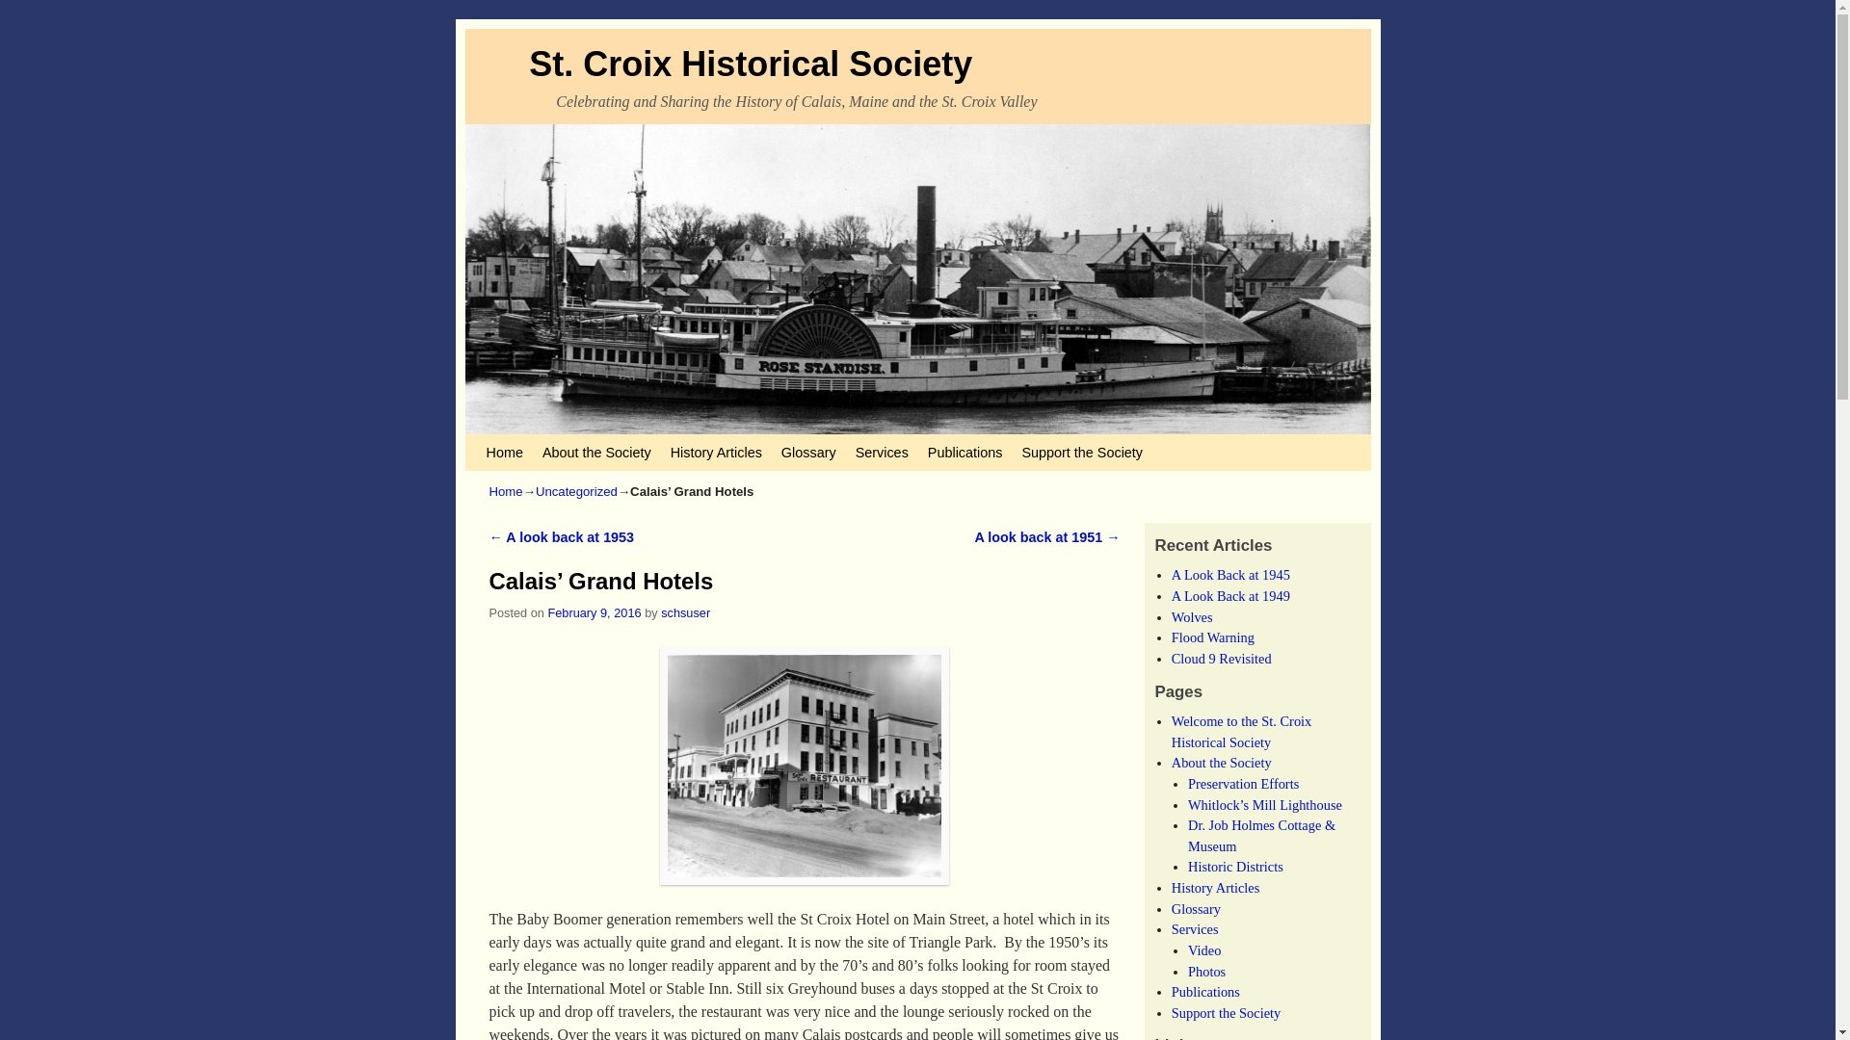 The height and width of the screenshot is (1040, 1850). Describe the element at coordinates (751, 64) in the screenshot. I see `St. Croix Historical Society` at that location.